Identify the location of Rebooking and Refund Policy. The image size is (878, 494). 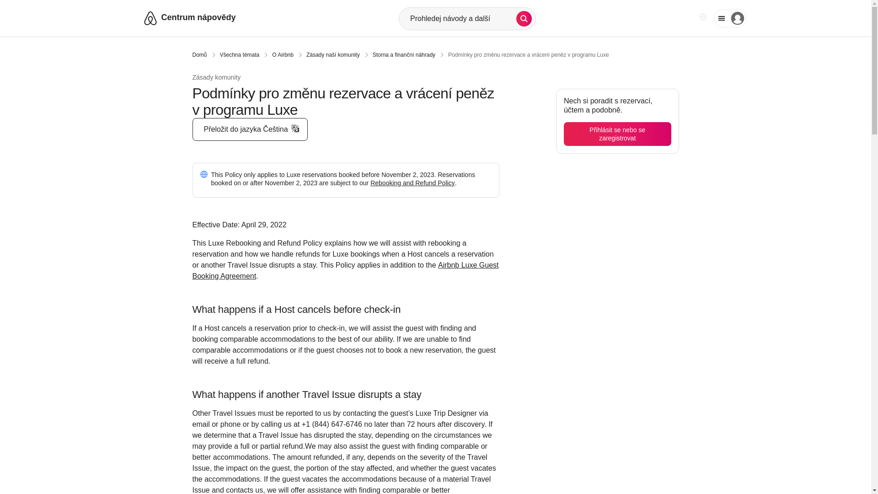
(412, 183).